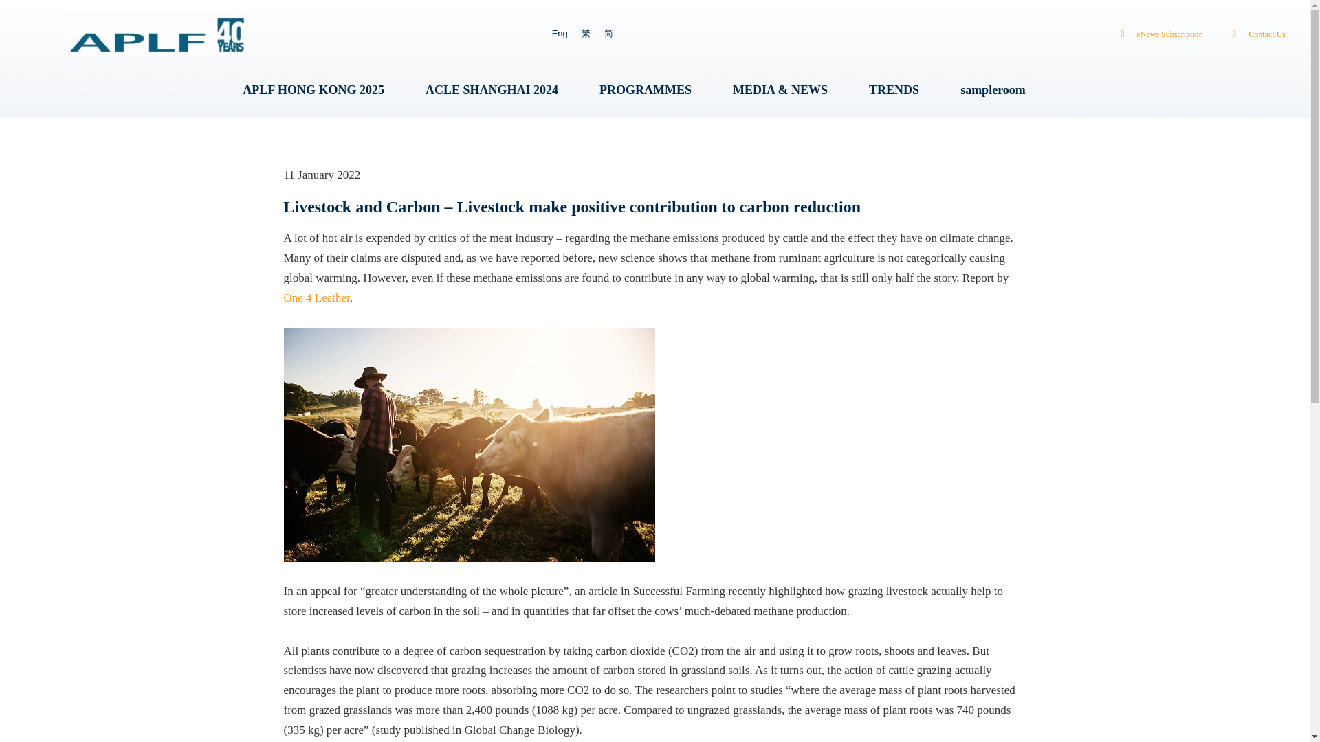 This screenshot has height=742, width=1320. What do you see at coordinates (1158, 34) in the screenshot?
I see `eNews Subscription` at bounding box center [1158, 34].